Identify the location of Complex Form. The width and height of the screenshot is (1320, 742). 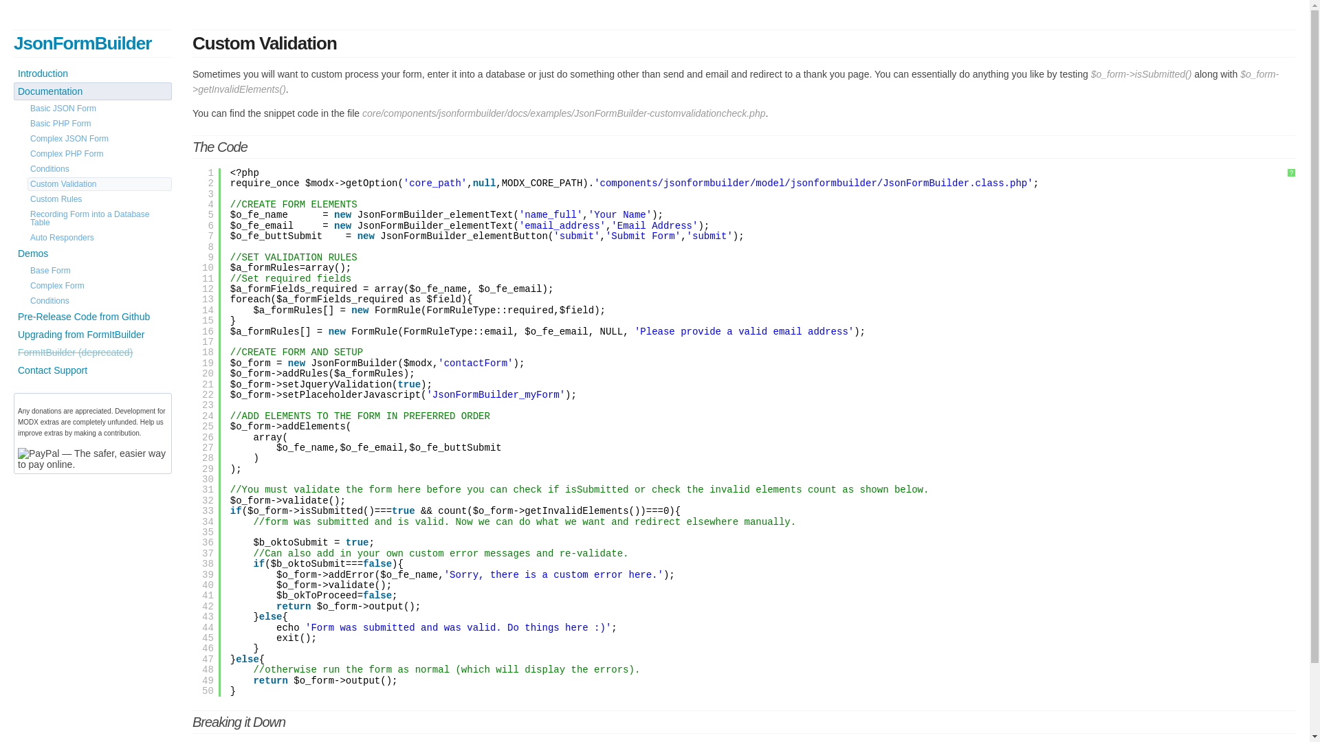
(100, 286).